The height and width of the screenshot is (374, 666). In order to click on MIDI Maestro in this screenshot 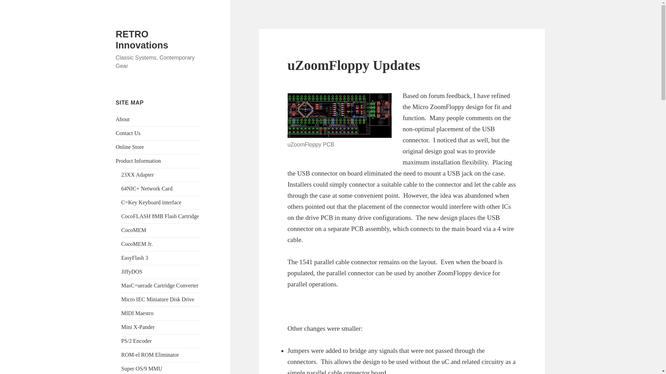, I will do `click(137, 313)`.